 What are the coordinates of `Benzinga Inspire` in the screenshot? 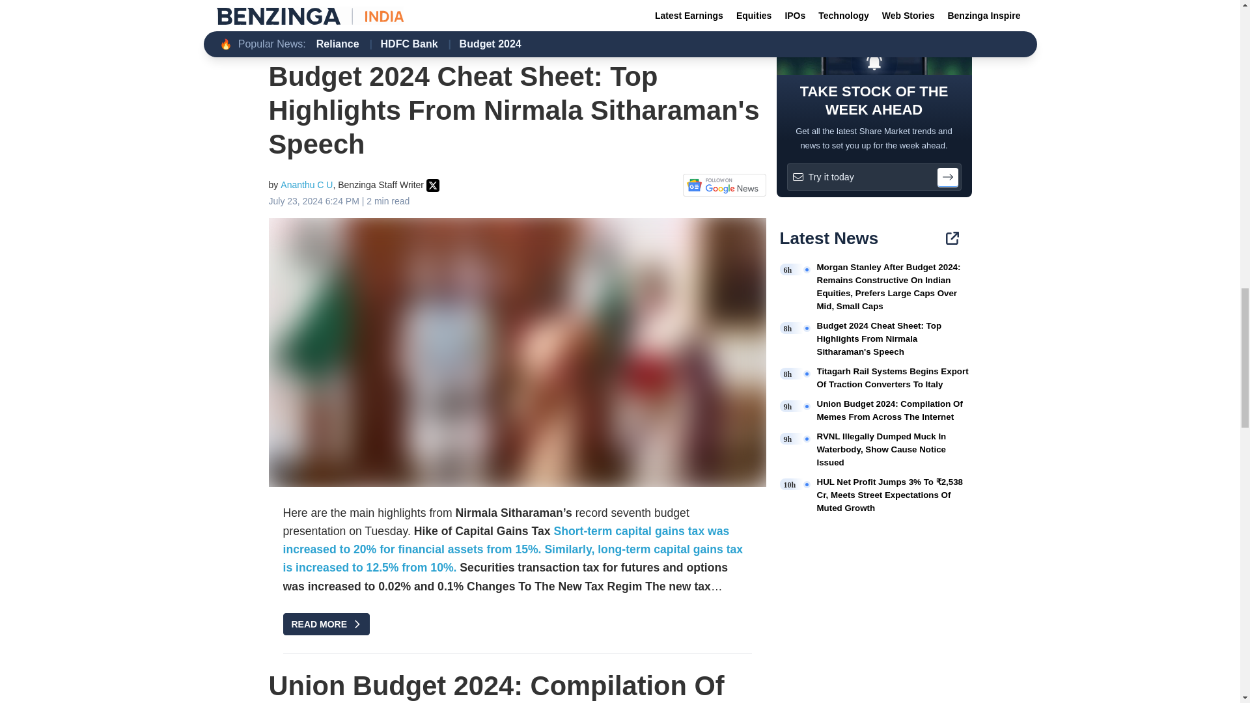 It's located at (392, 21).